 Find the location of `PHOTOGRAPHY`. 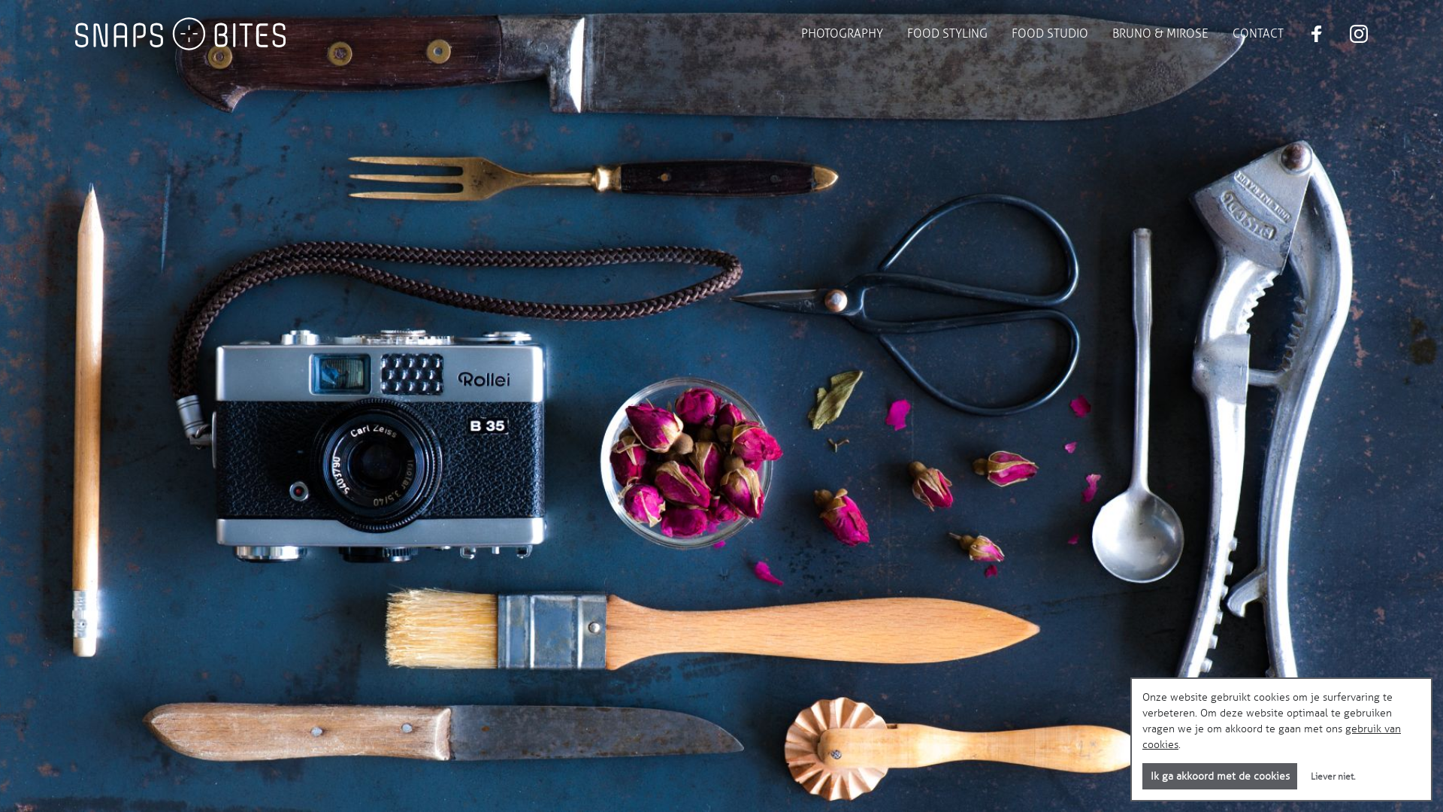

PHOTOGRAPHY is located at coordinates (842, 34).